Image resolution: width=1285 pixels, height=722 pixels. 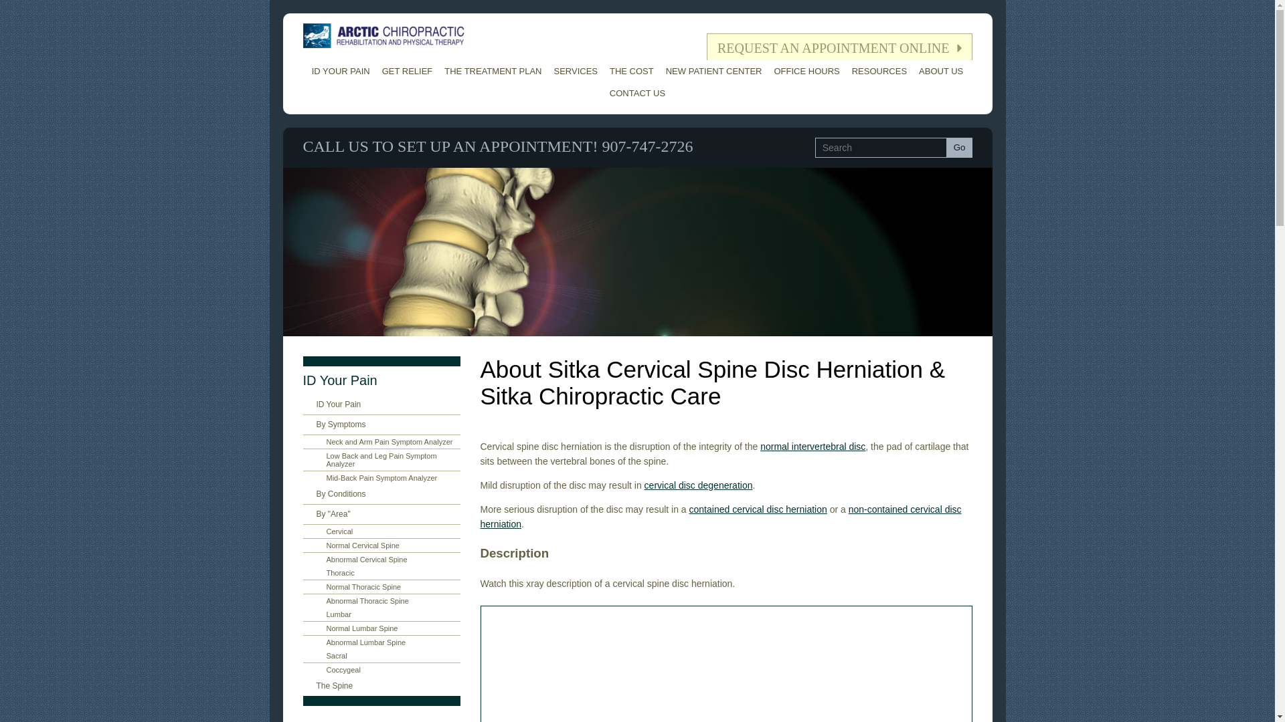 What do you see at coordinates (839, 47) in the screenshot?
I see `REQUEST AN APPOINTMENT ONLINE` at bounding box center [839, 47].